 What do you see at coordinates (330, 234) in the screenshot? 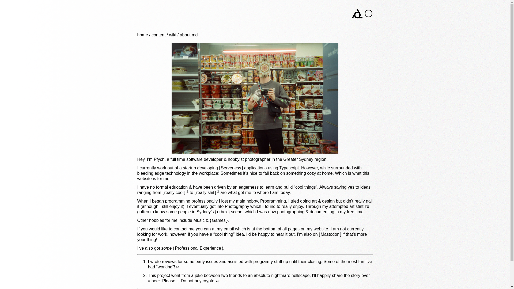
I see `Mastodon` at bounding box center [330, 234].